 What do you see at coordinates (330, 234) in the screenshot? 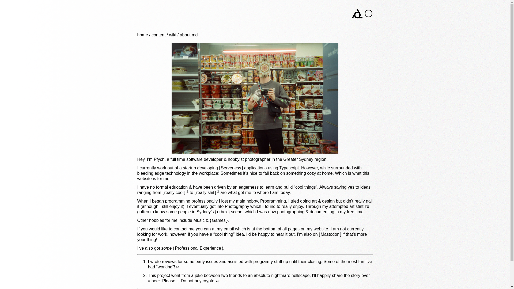
I see `Mastodon` at bounding box center [330, 234].